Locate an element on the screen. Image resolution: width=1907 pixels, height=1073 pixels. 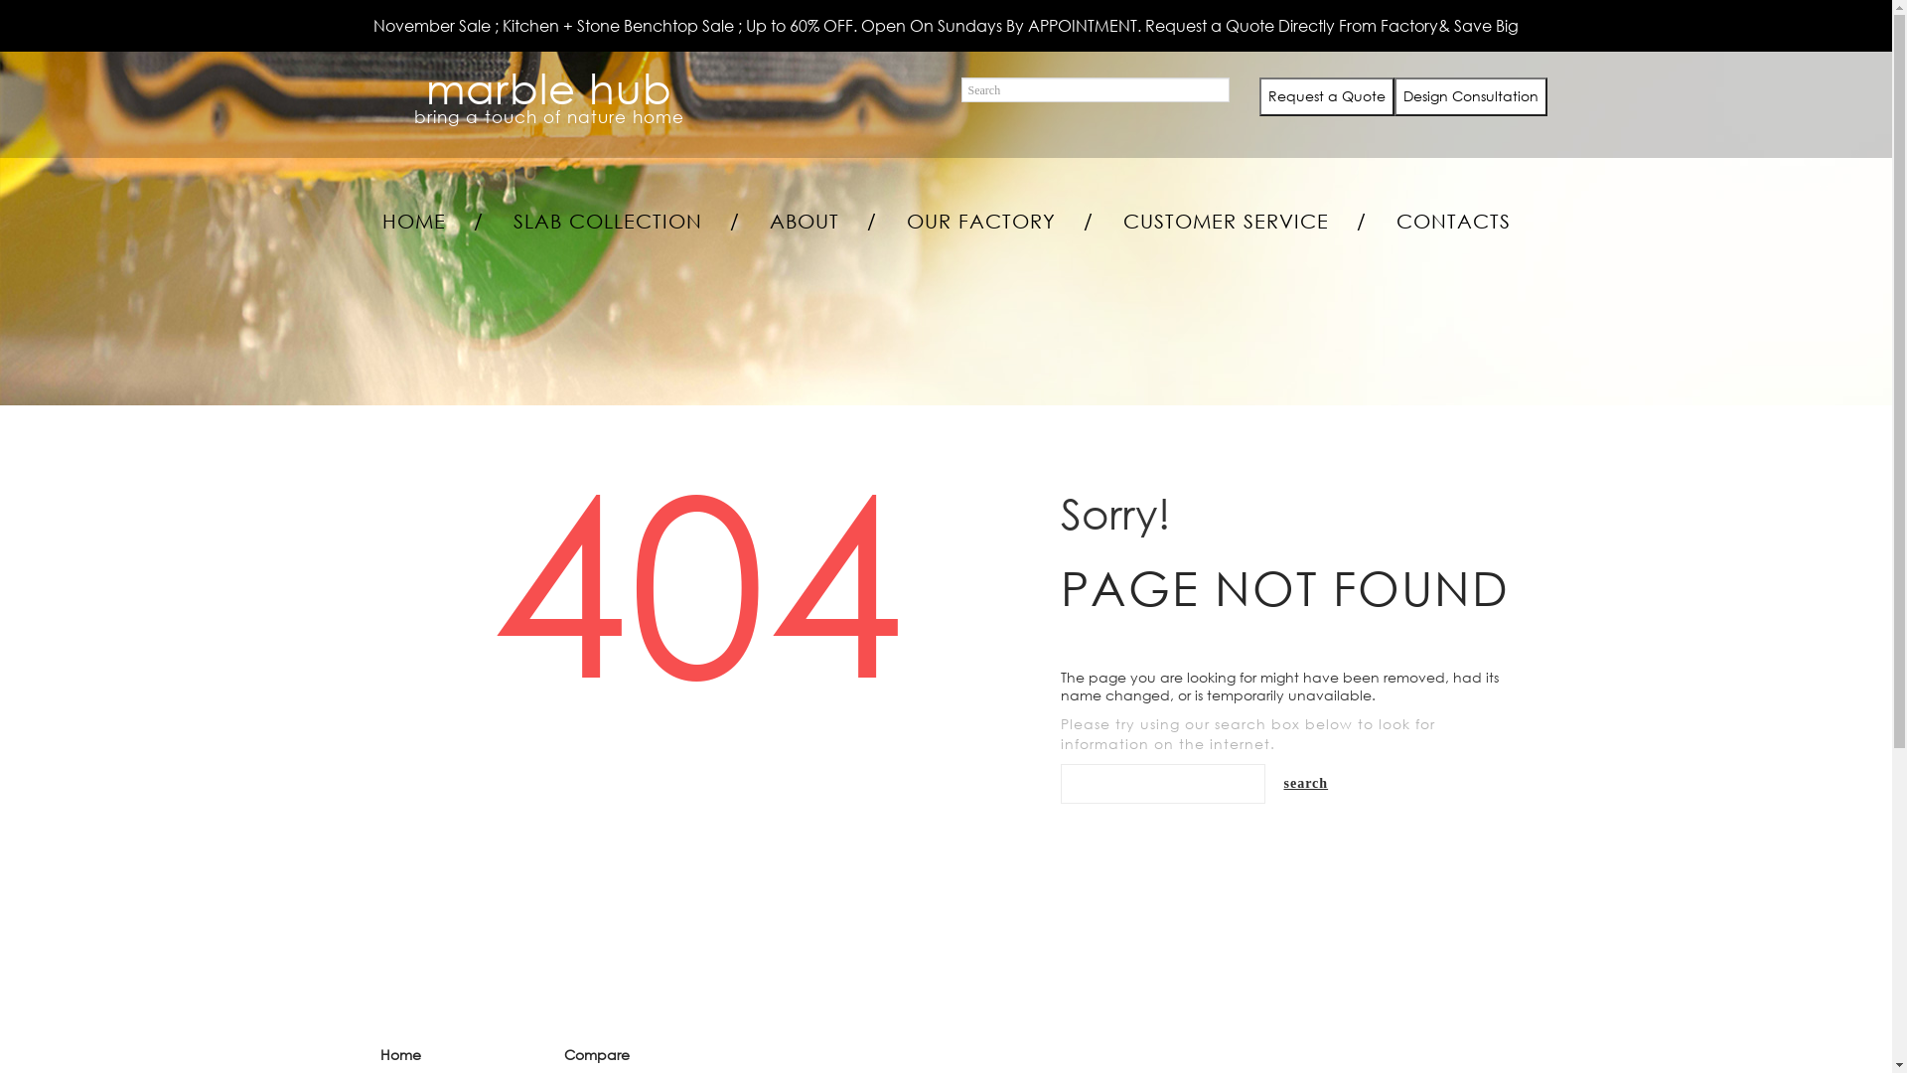
CUSTOMER SERVICE is located at coordinates (1226, 222).